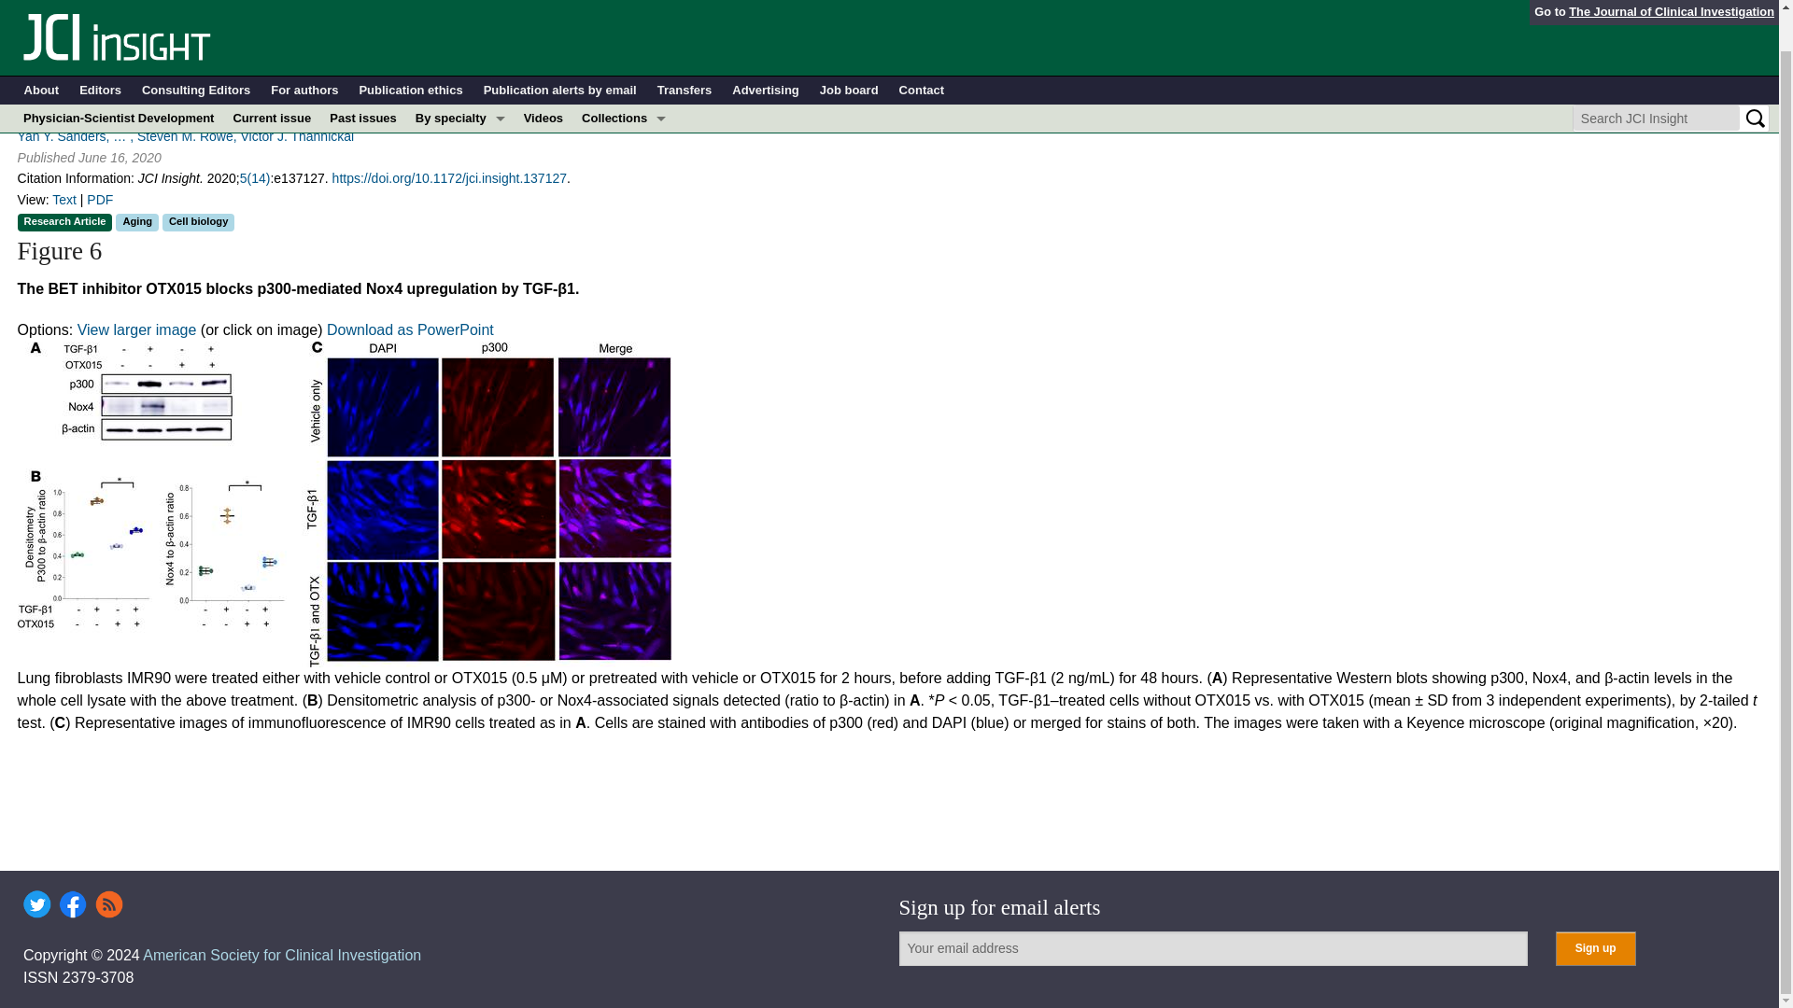  I want to click on Sign up, so click(1595, 948).